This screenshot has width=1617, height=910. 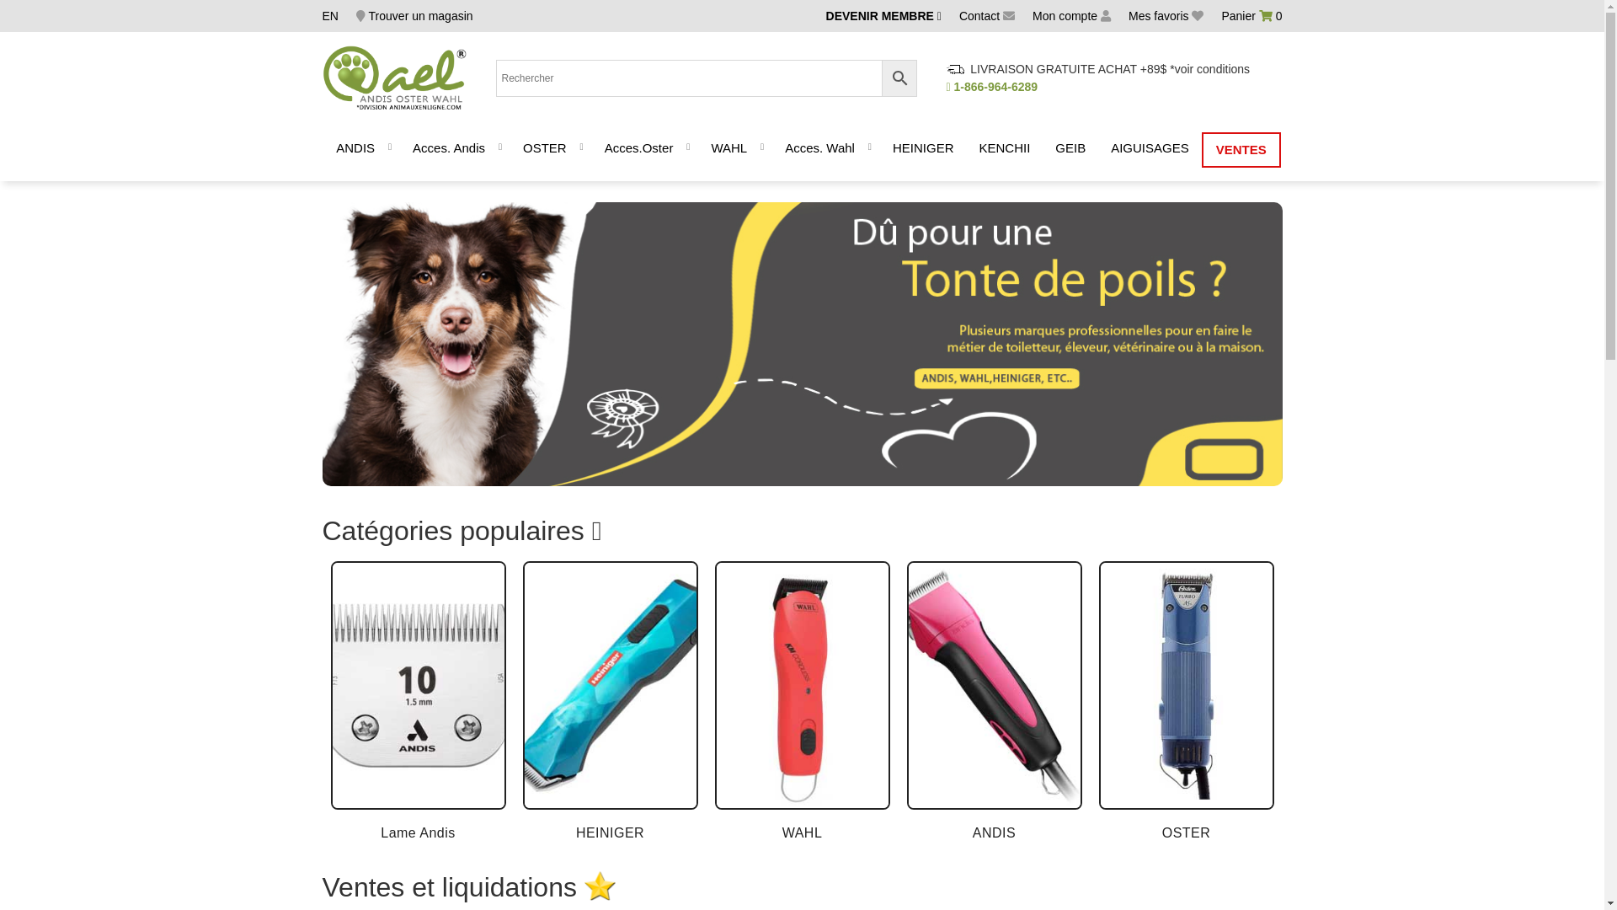 I want to click on ANDIS, so click(x=994, y=703).